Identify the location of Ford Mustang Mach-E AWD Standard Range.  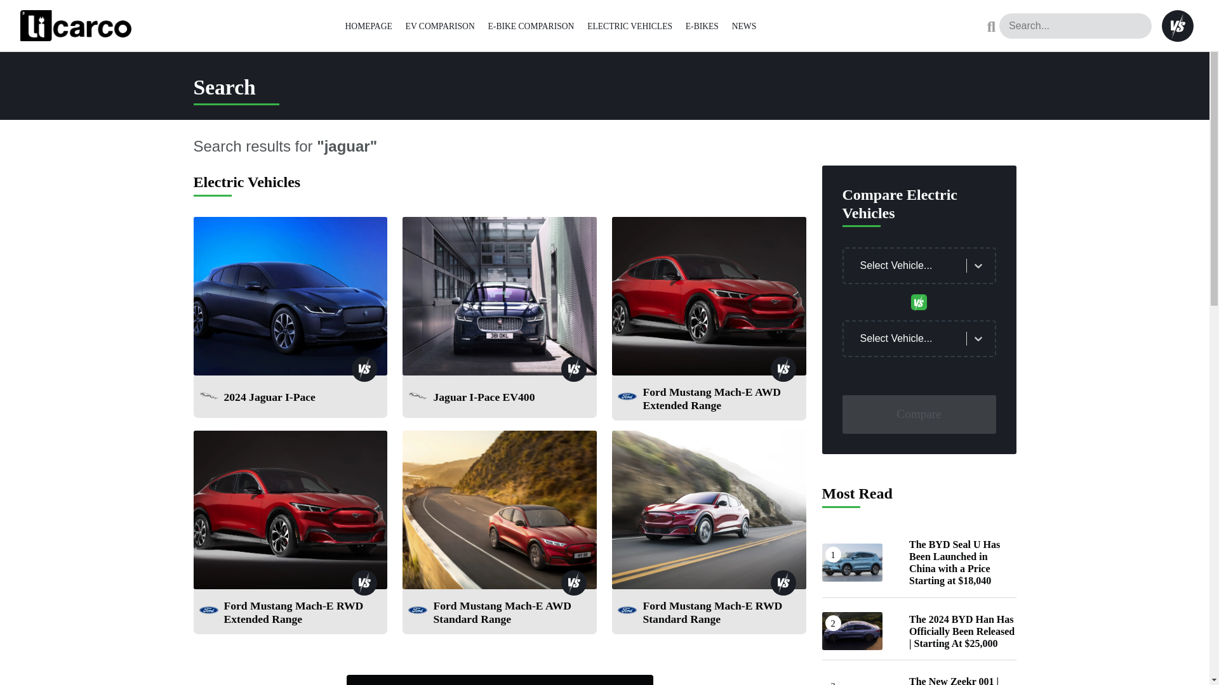
(512, 615).